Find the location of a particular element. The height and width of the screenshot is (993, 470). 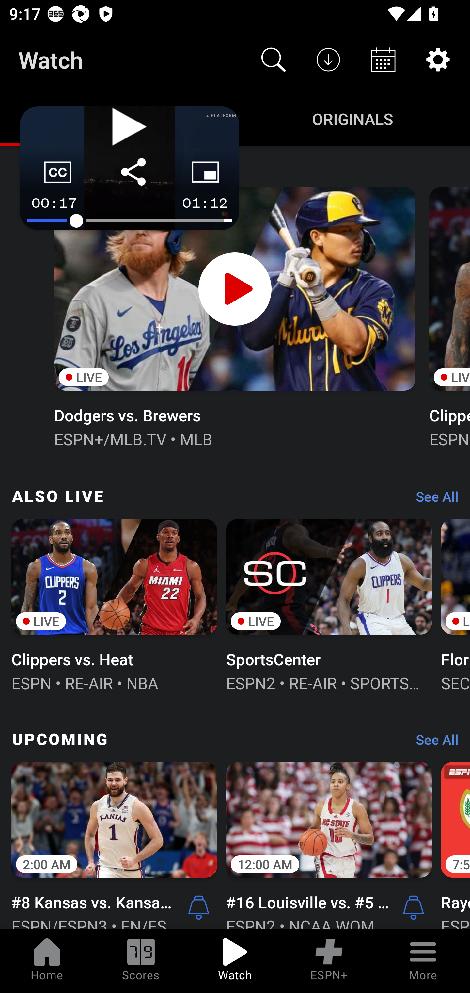

Originals ORIGINALS is located at coordinates (352, 118).